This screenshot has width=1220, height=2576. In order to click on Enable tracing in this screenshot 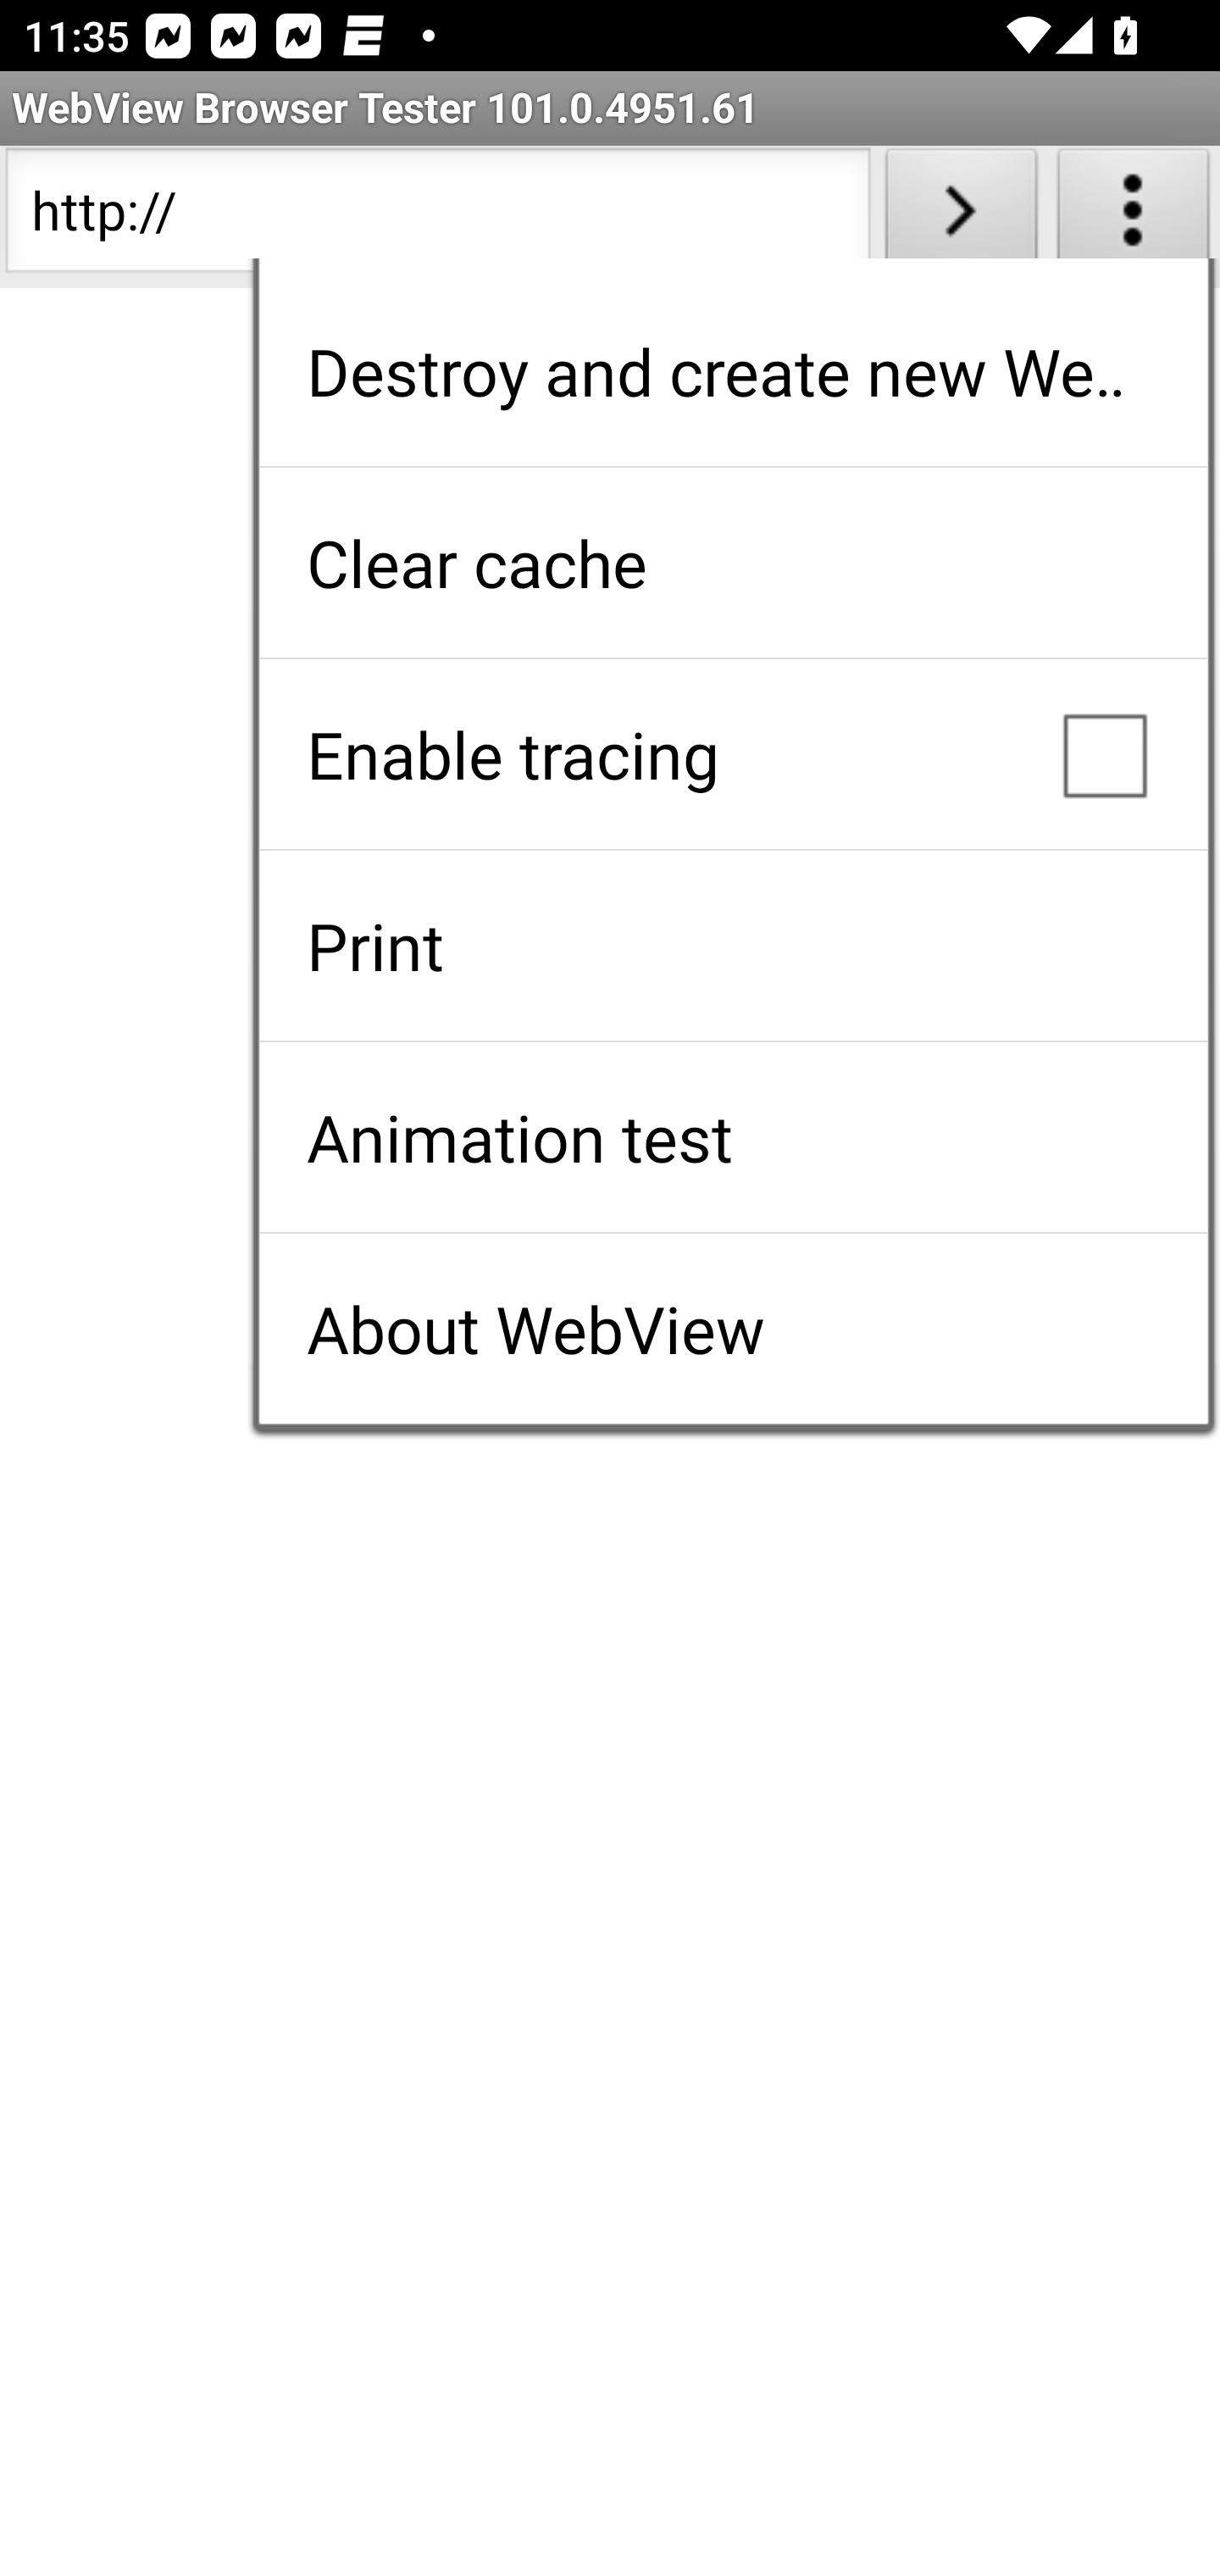, I will do `click(733, 754)`.